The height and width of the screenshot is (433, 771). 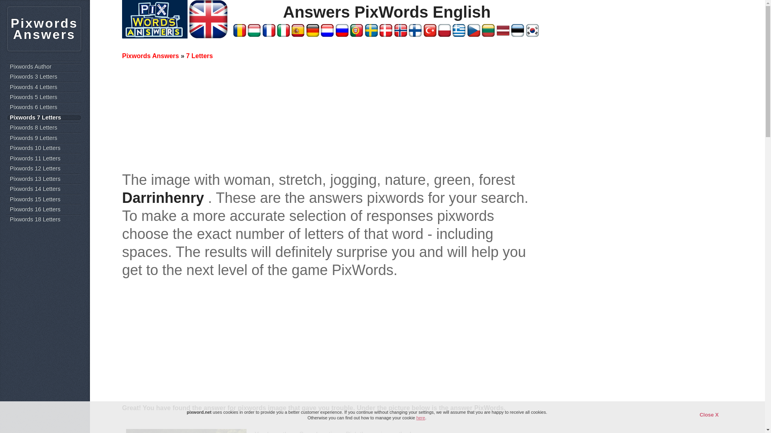 What do you see at coordinates (327, 34) in the screenshot?
I see `Antwoorden PixWords Dutch` at bounding box center [327, 34].